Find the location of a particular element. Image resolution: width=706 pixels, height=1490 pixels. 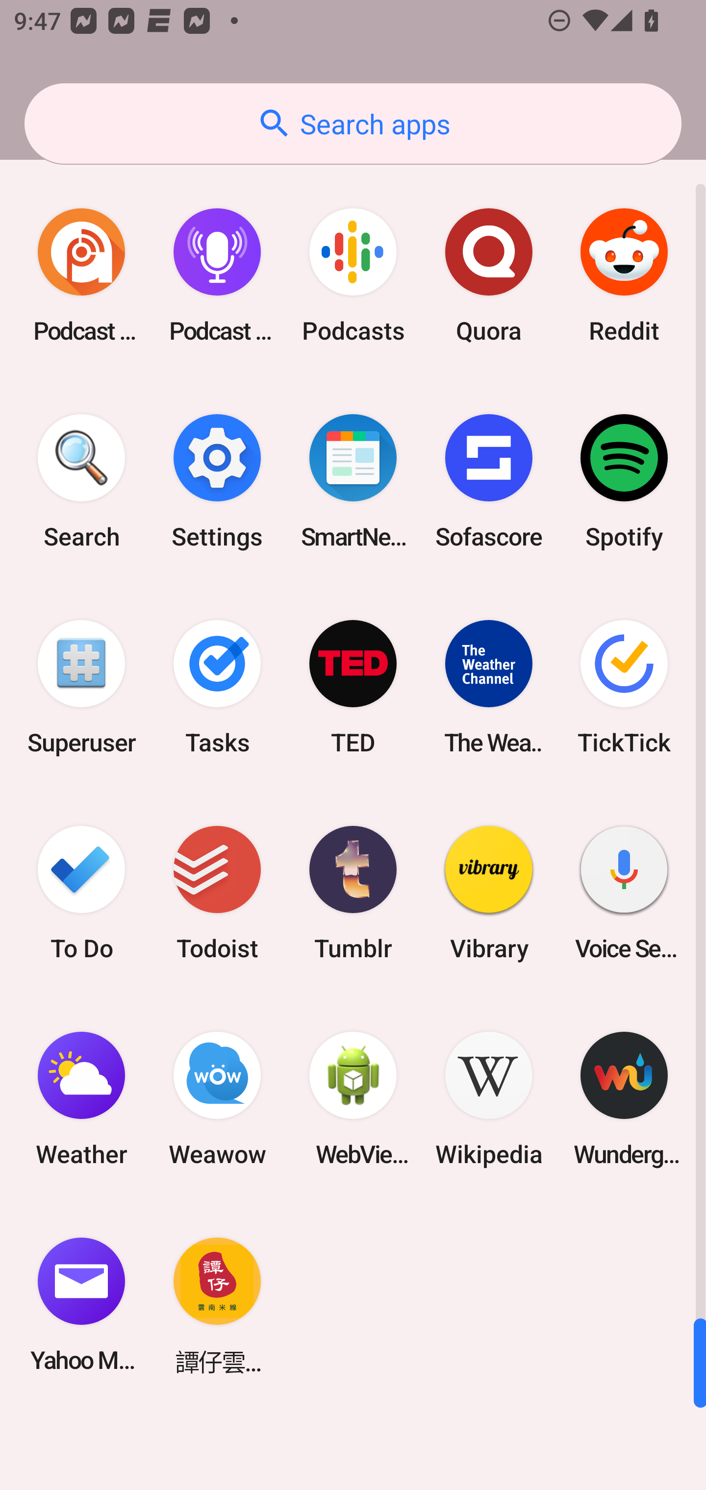

Podcasts is located at coordinates (353, 275).